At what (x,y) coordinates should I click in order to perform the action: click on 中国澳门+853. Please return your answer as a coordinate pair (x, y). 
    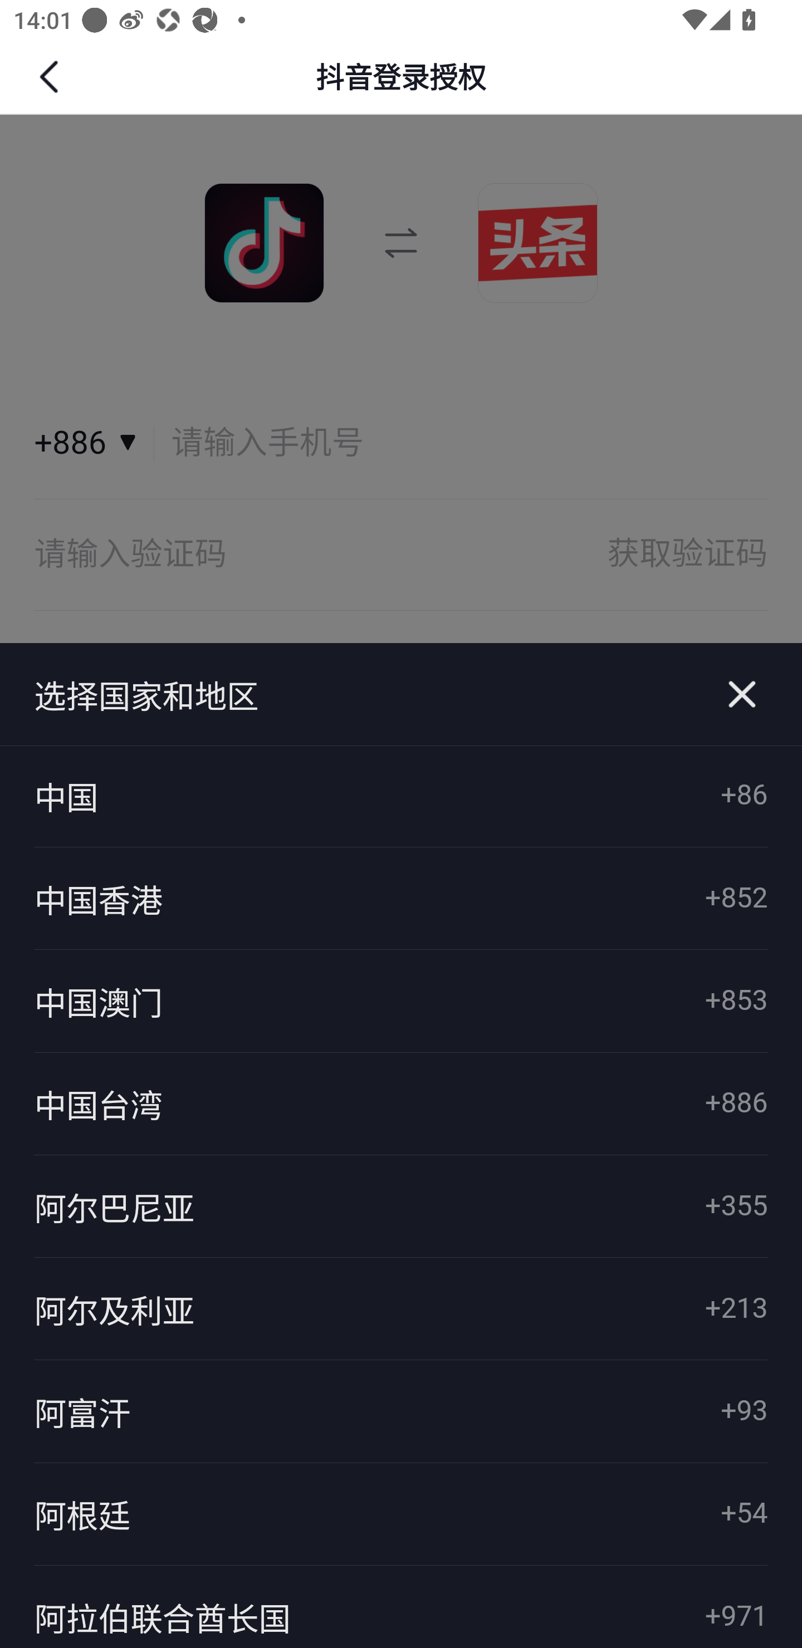
    Looking at the image, I should click on (401, 1001).